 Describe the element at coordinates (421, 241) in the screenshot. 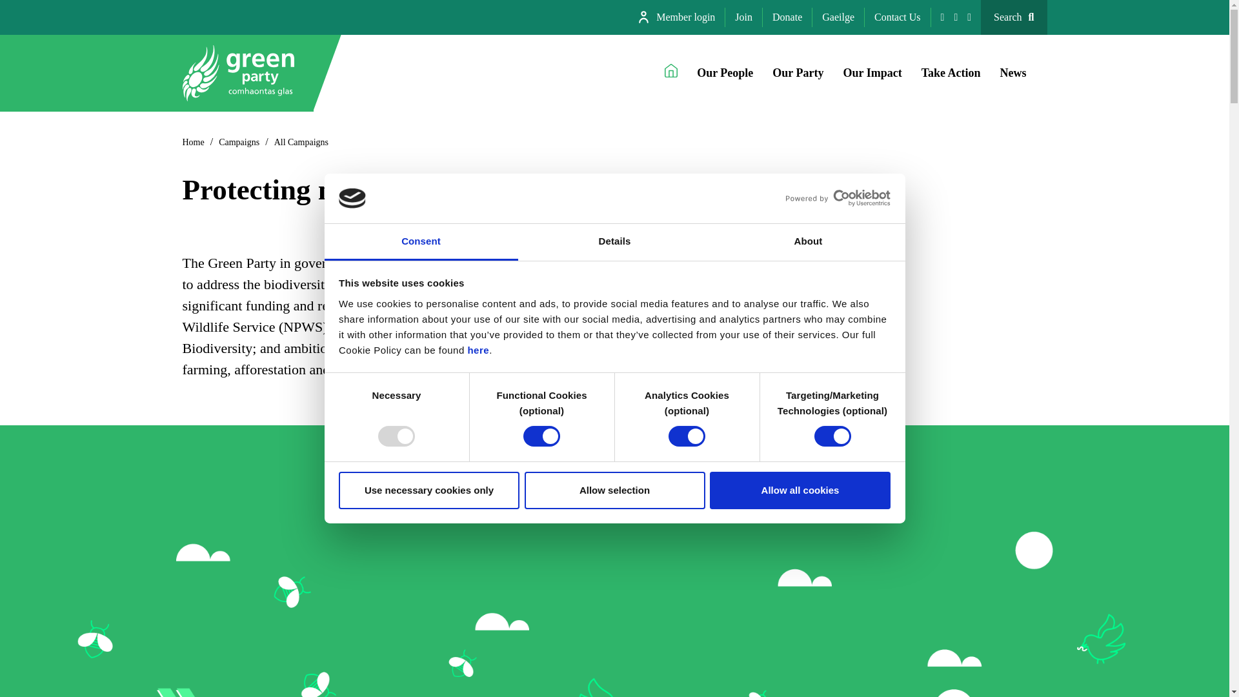

I see `Consent` at that location.